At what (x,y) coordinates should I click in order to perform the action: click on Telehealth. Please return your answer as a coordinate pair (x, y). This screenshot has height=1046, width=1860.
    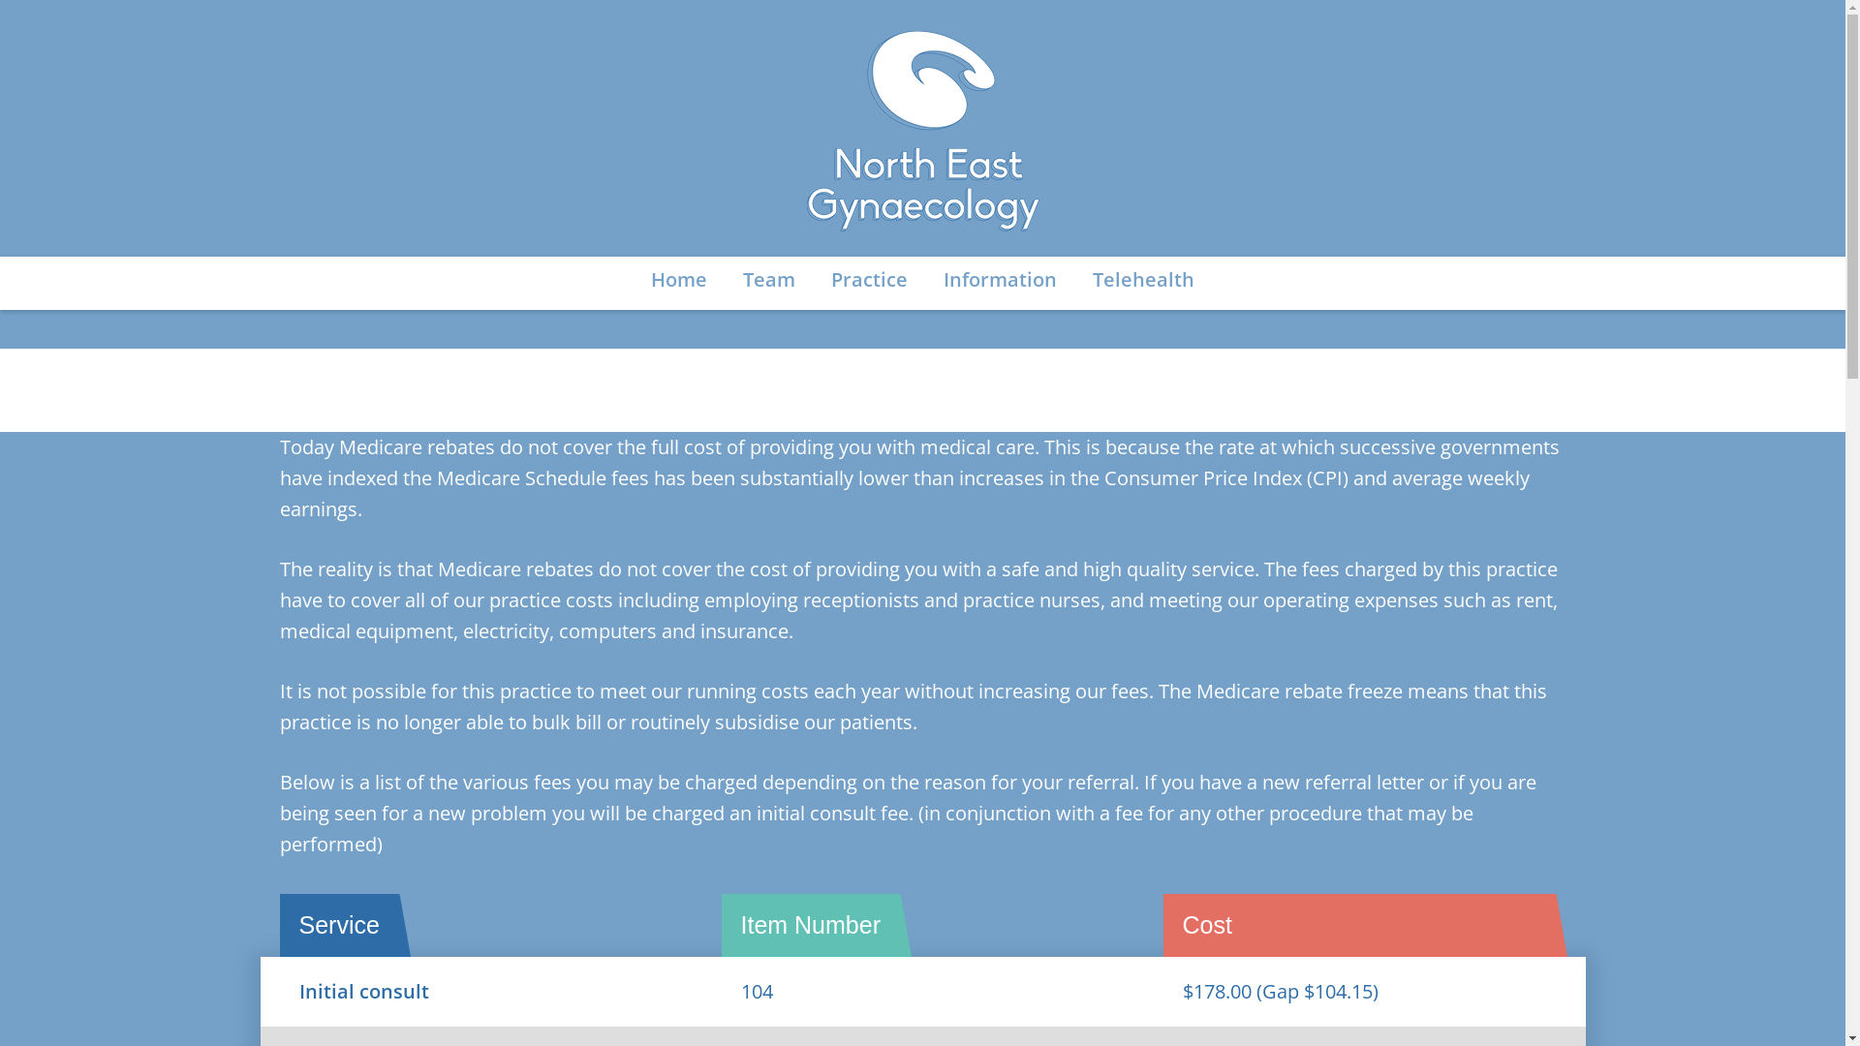
    Looking at the image, I should click on (1143, 280).